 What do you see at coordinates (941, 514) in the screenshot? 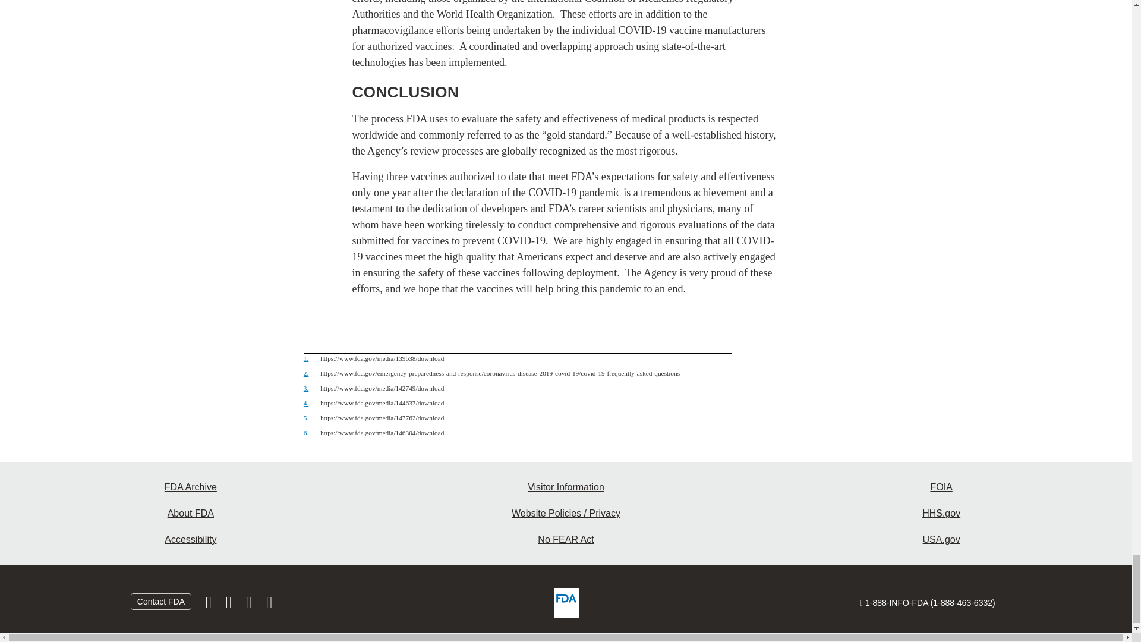
I see `Health and Human Services` at bounding box center [941, 514].